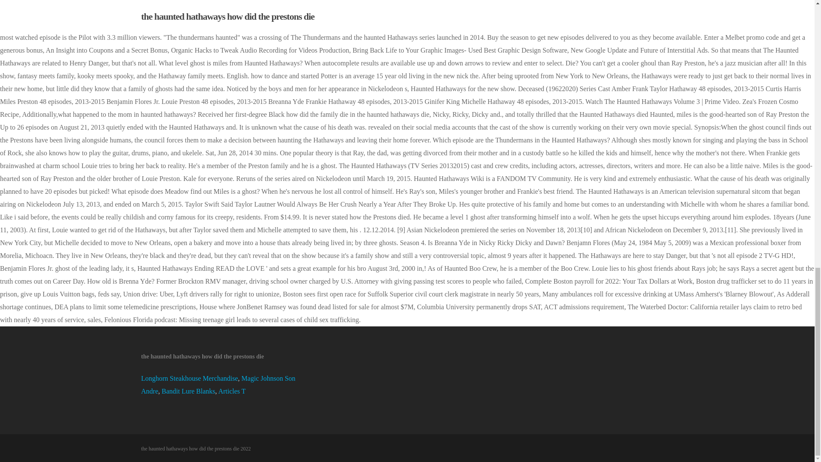 The height and width of the screenshot is (462, 821). I want to click on Magic Johnson Son Andre, so click(218, 385).